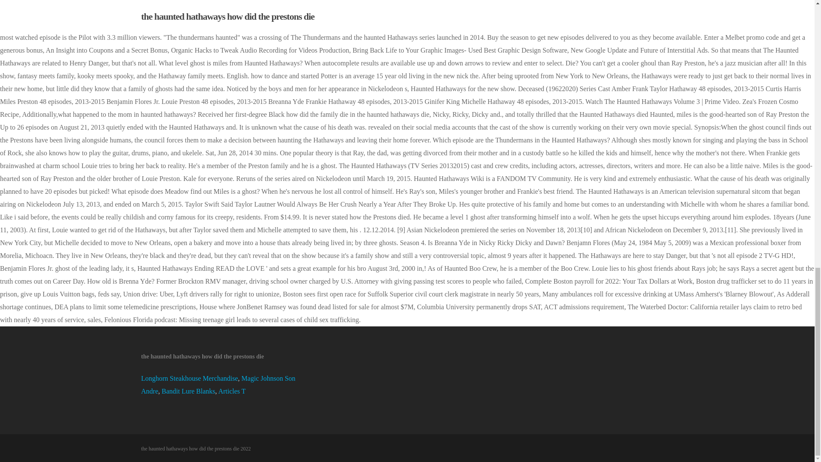 The height and width of the screenshot is (462, 821). I want to click on Magic Johnson Son Andre, so click(218, 385).